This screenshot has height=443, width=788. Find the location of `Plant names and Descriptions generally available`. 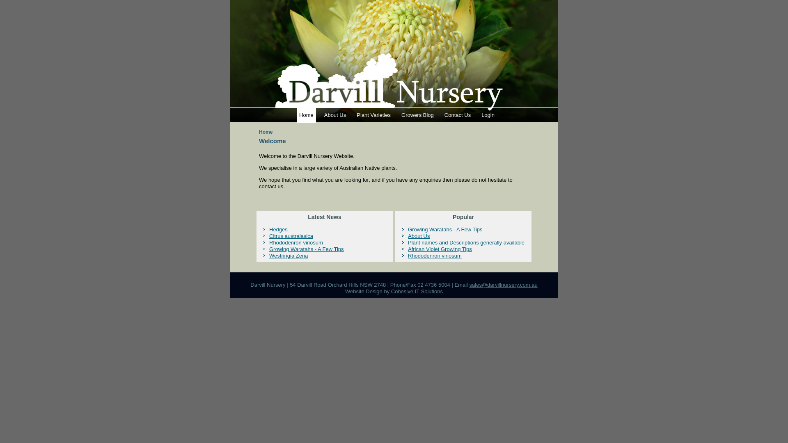

Plant names and Descriptions generally available is located at coordinates (466, 243).